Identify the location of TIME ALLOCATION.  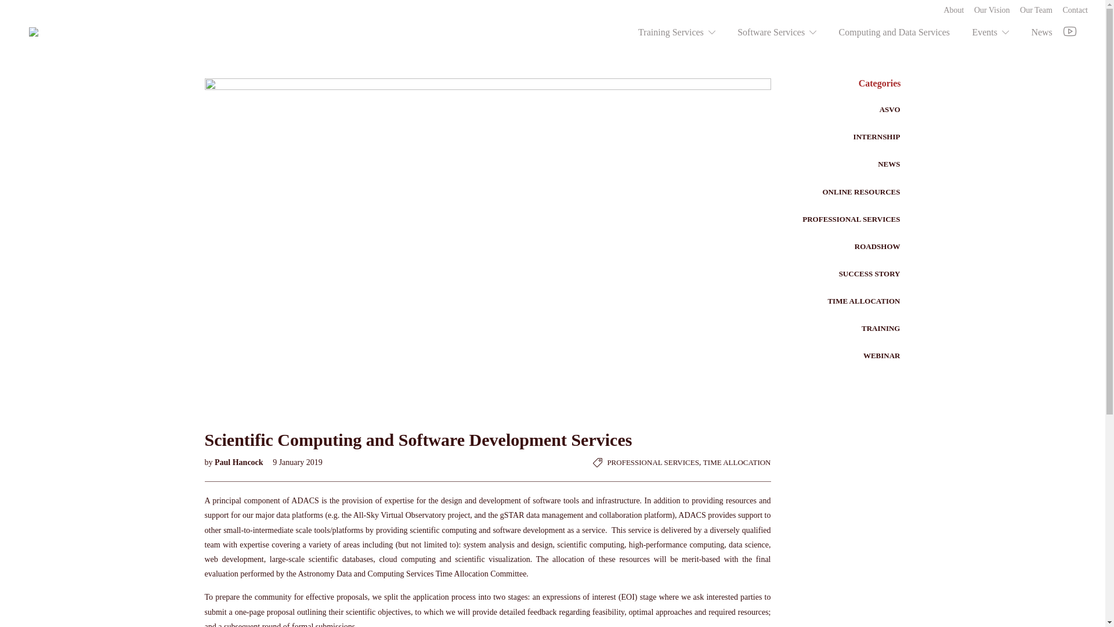
(737, 462).